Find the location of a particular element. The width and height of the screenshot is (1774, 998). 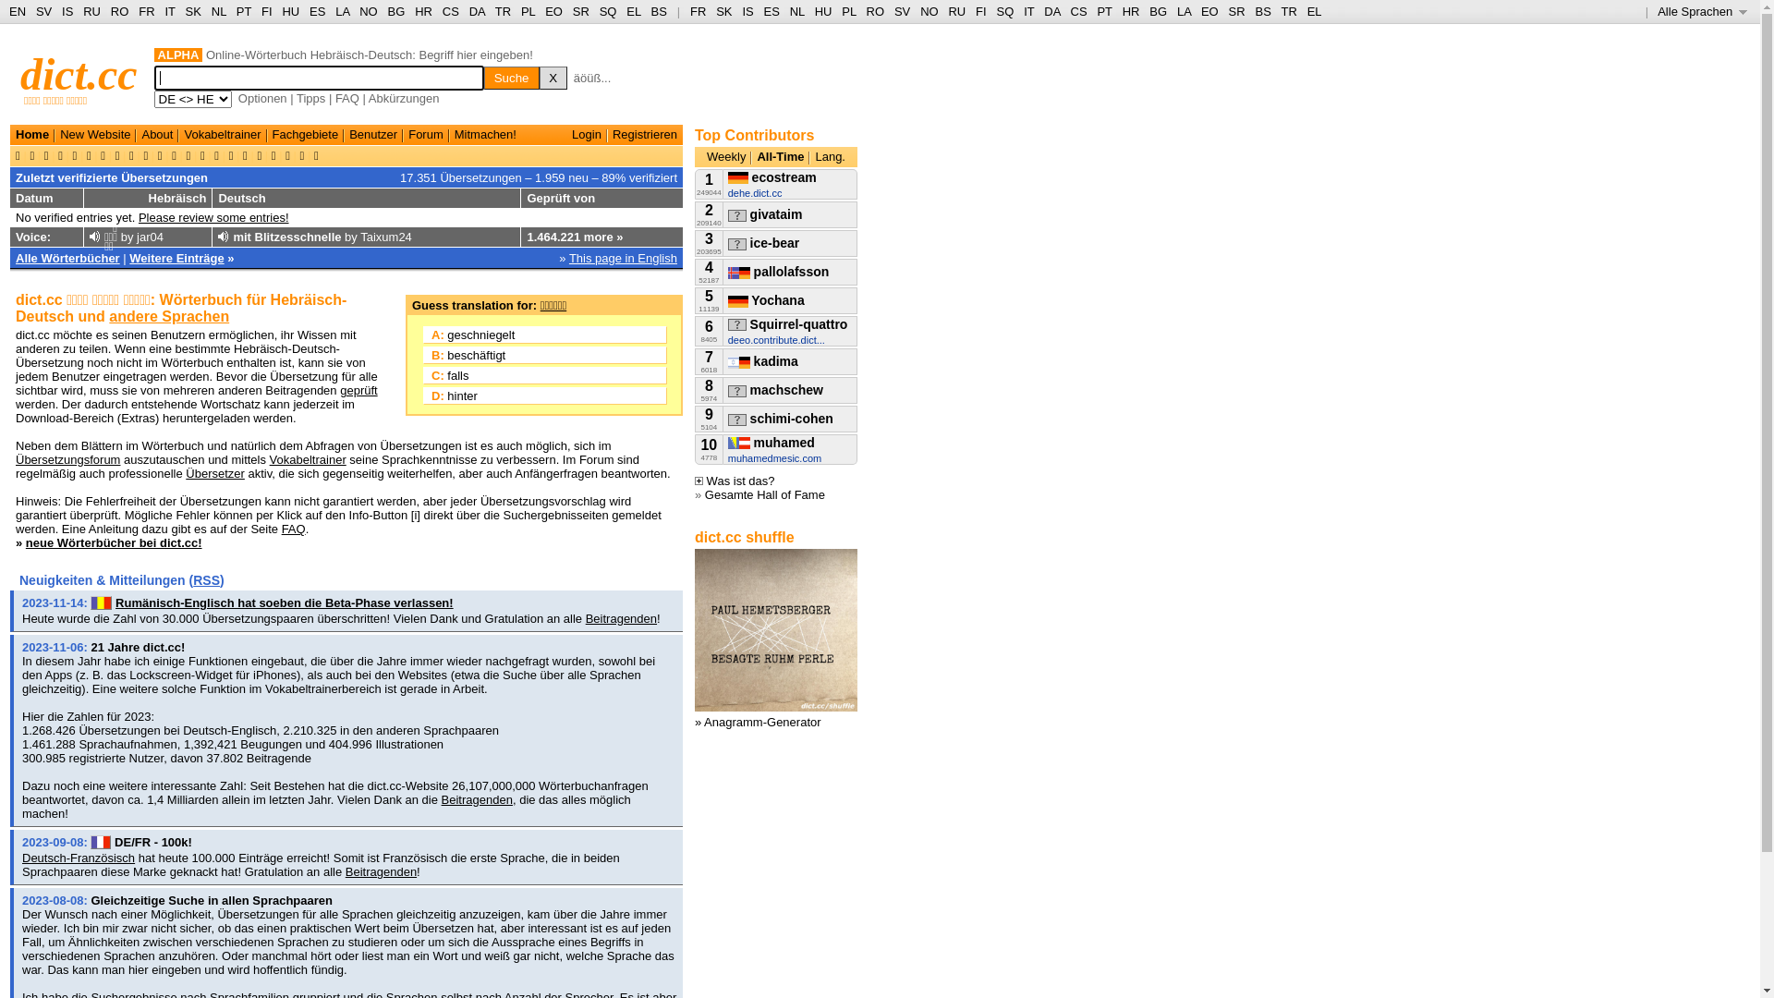

EN is located at coordinates (18, 11).